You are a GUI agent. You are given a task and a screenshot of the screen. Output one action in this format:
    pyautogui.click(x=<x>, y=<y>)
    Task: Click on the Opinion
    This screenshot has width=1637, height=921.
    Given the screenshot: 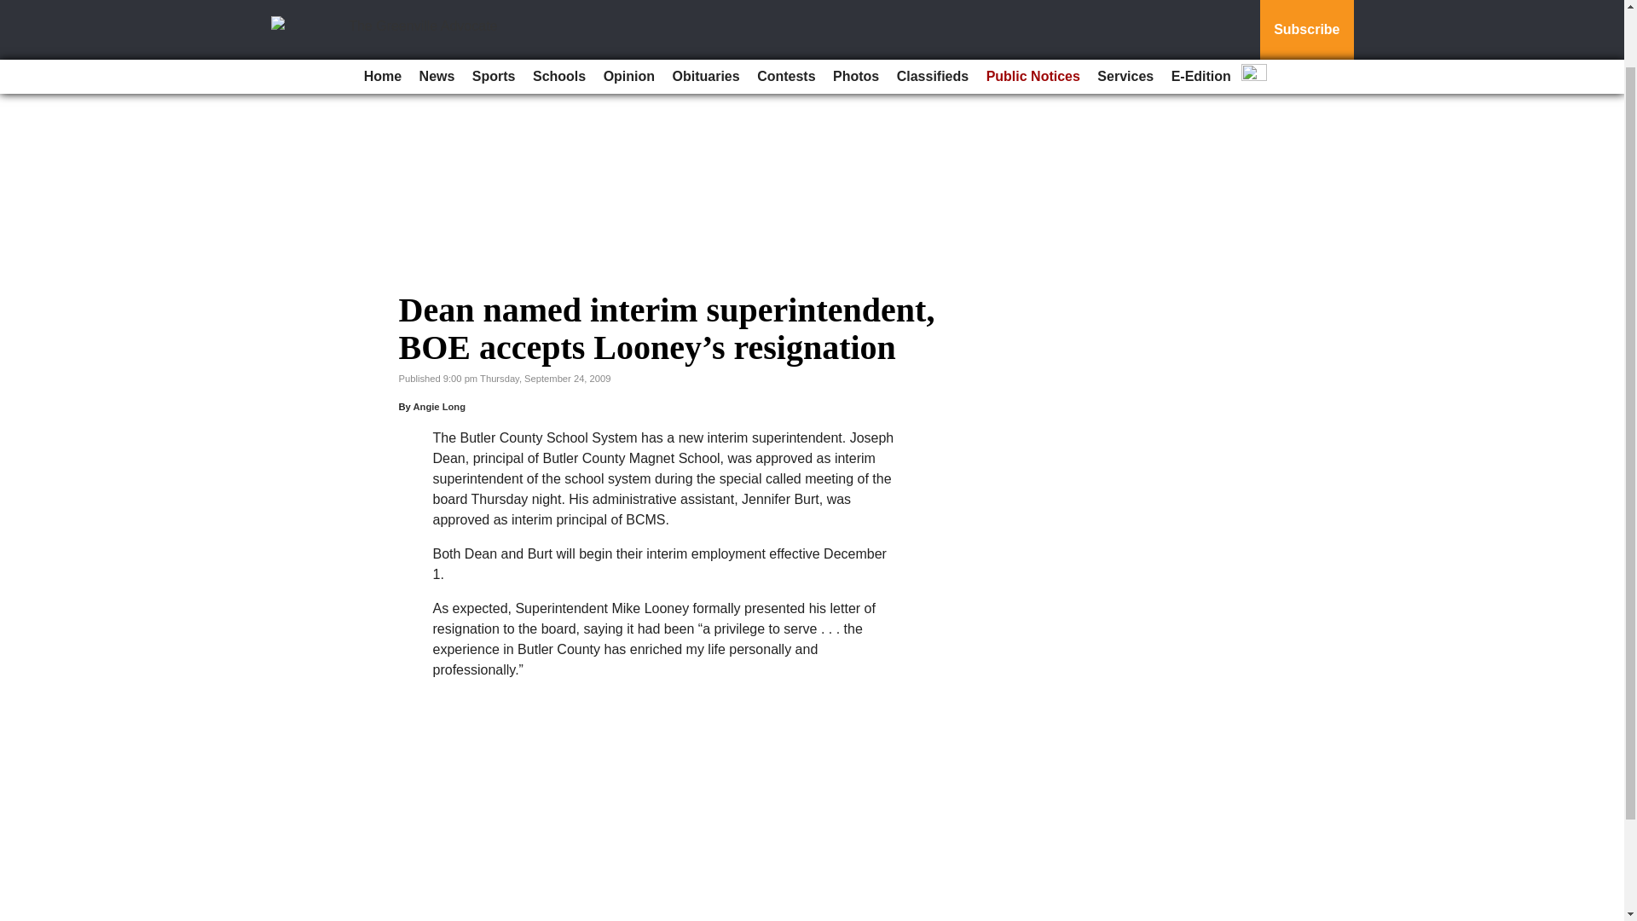 What is the action you would take?
    pyautogui.click(x=629, y=14)
    